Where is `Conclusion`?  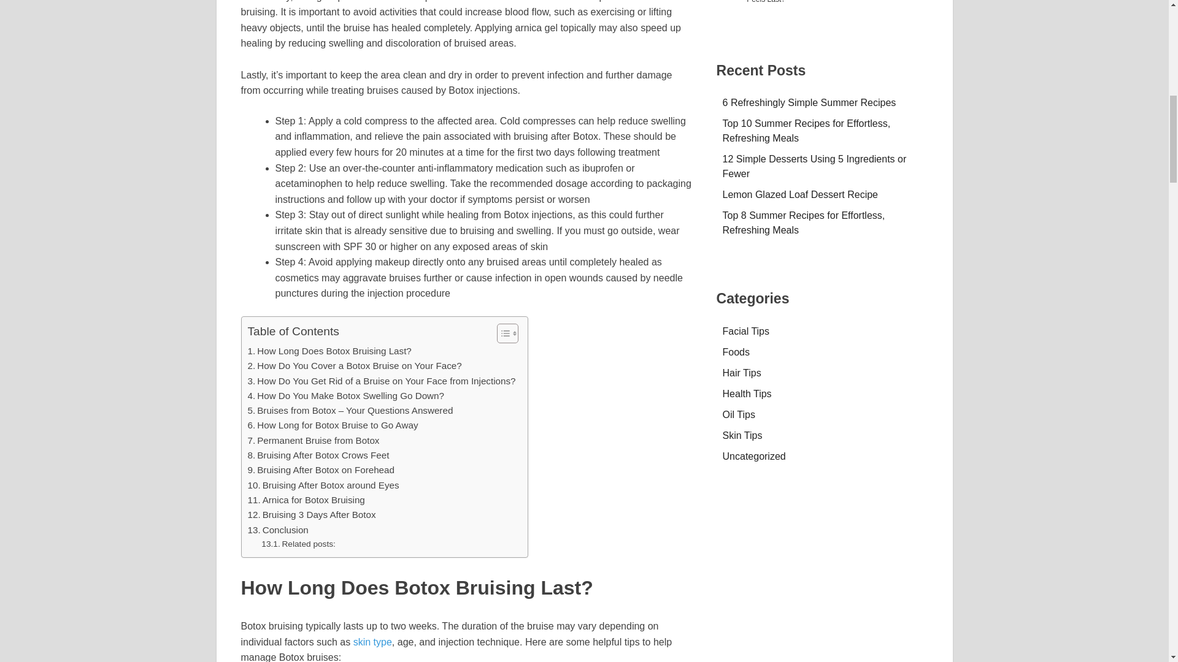 Conclusion is located at coordinates (278, 530).